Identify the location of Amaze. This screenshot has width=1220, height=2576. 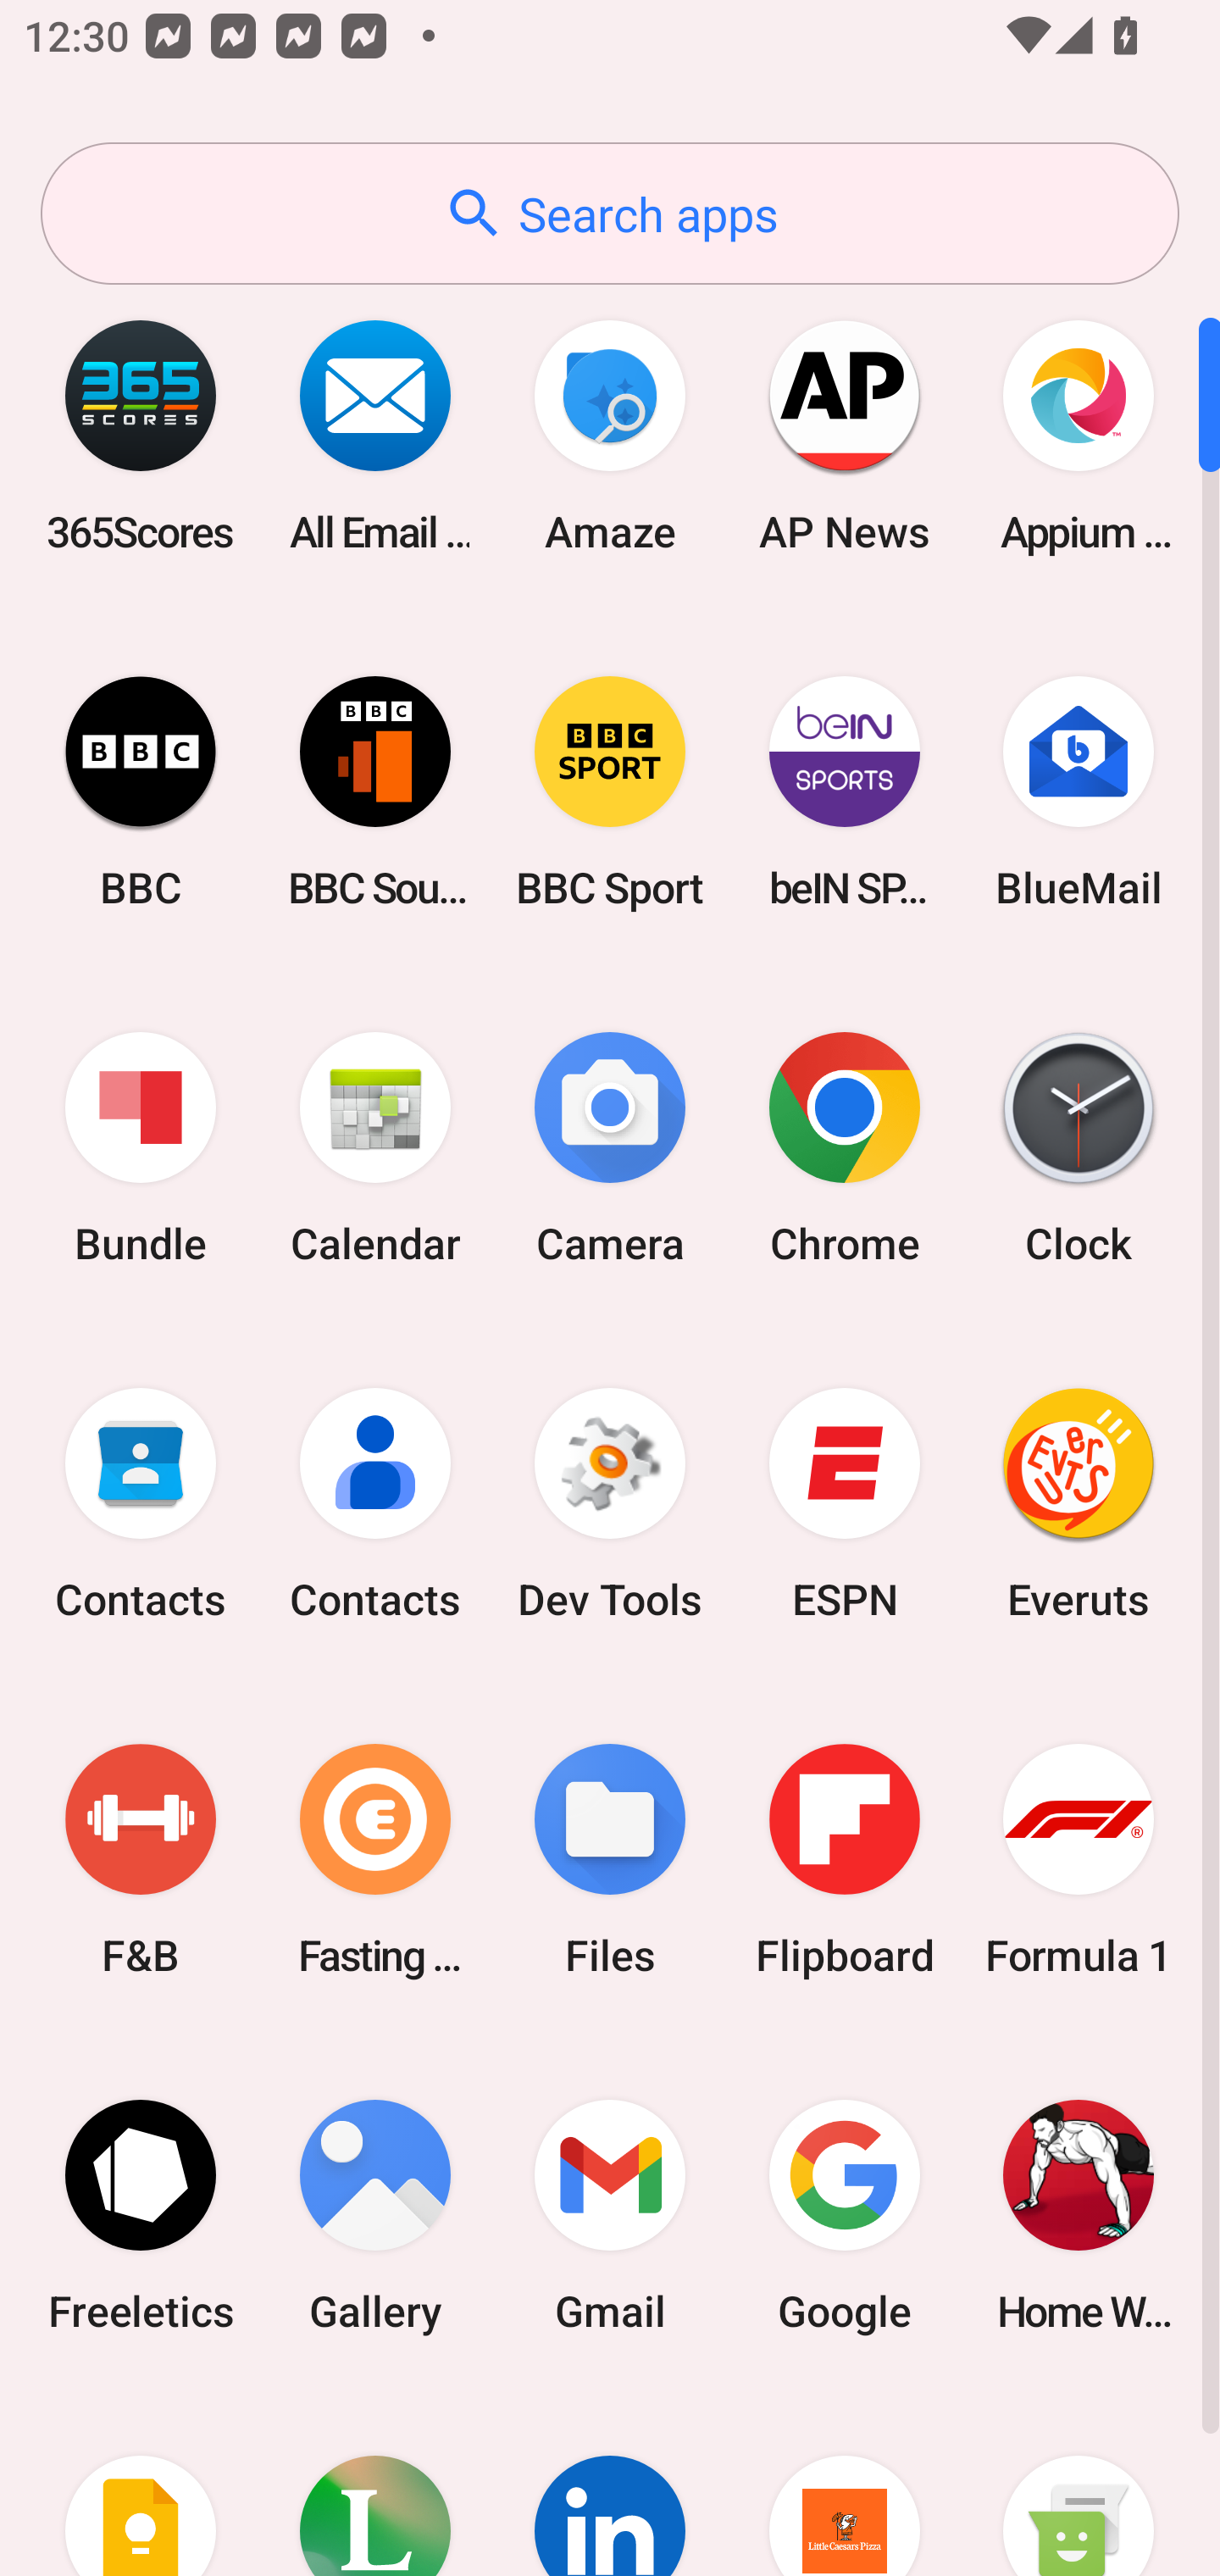
(610, 436).